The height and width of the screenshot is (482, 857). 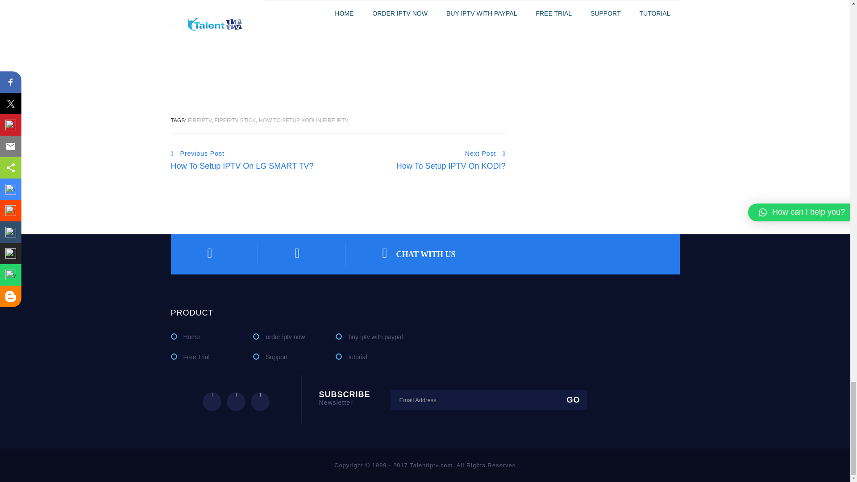 What do you see at coordinates (236, 120) in the screenshot?
I see `FIREIPTV STICK` at bounding box center [236, 120].